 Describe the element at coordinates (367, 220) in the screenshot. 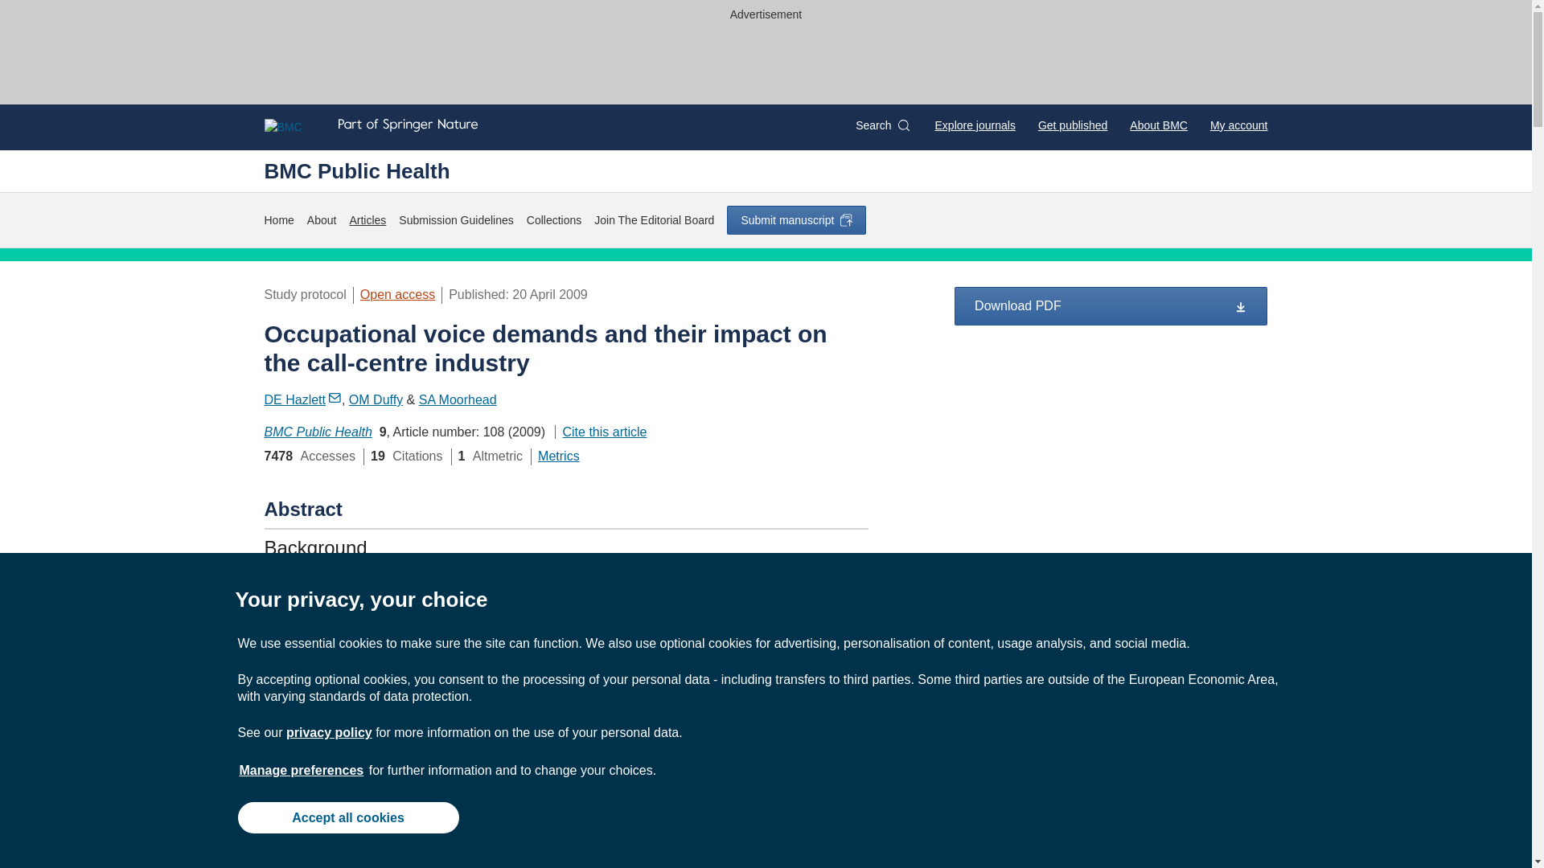

I see `Articles` at that location.